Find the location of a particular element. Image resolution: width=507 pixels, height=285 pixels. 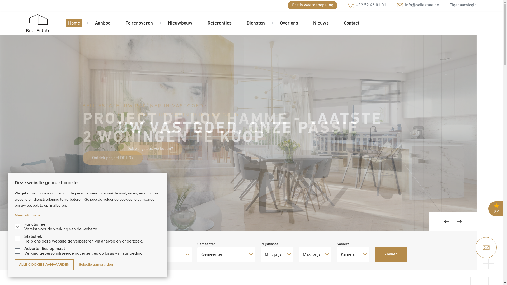

Over ons is located at coordinates (289, 23).